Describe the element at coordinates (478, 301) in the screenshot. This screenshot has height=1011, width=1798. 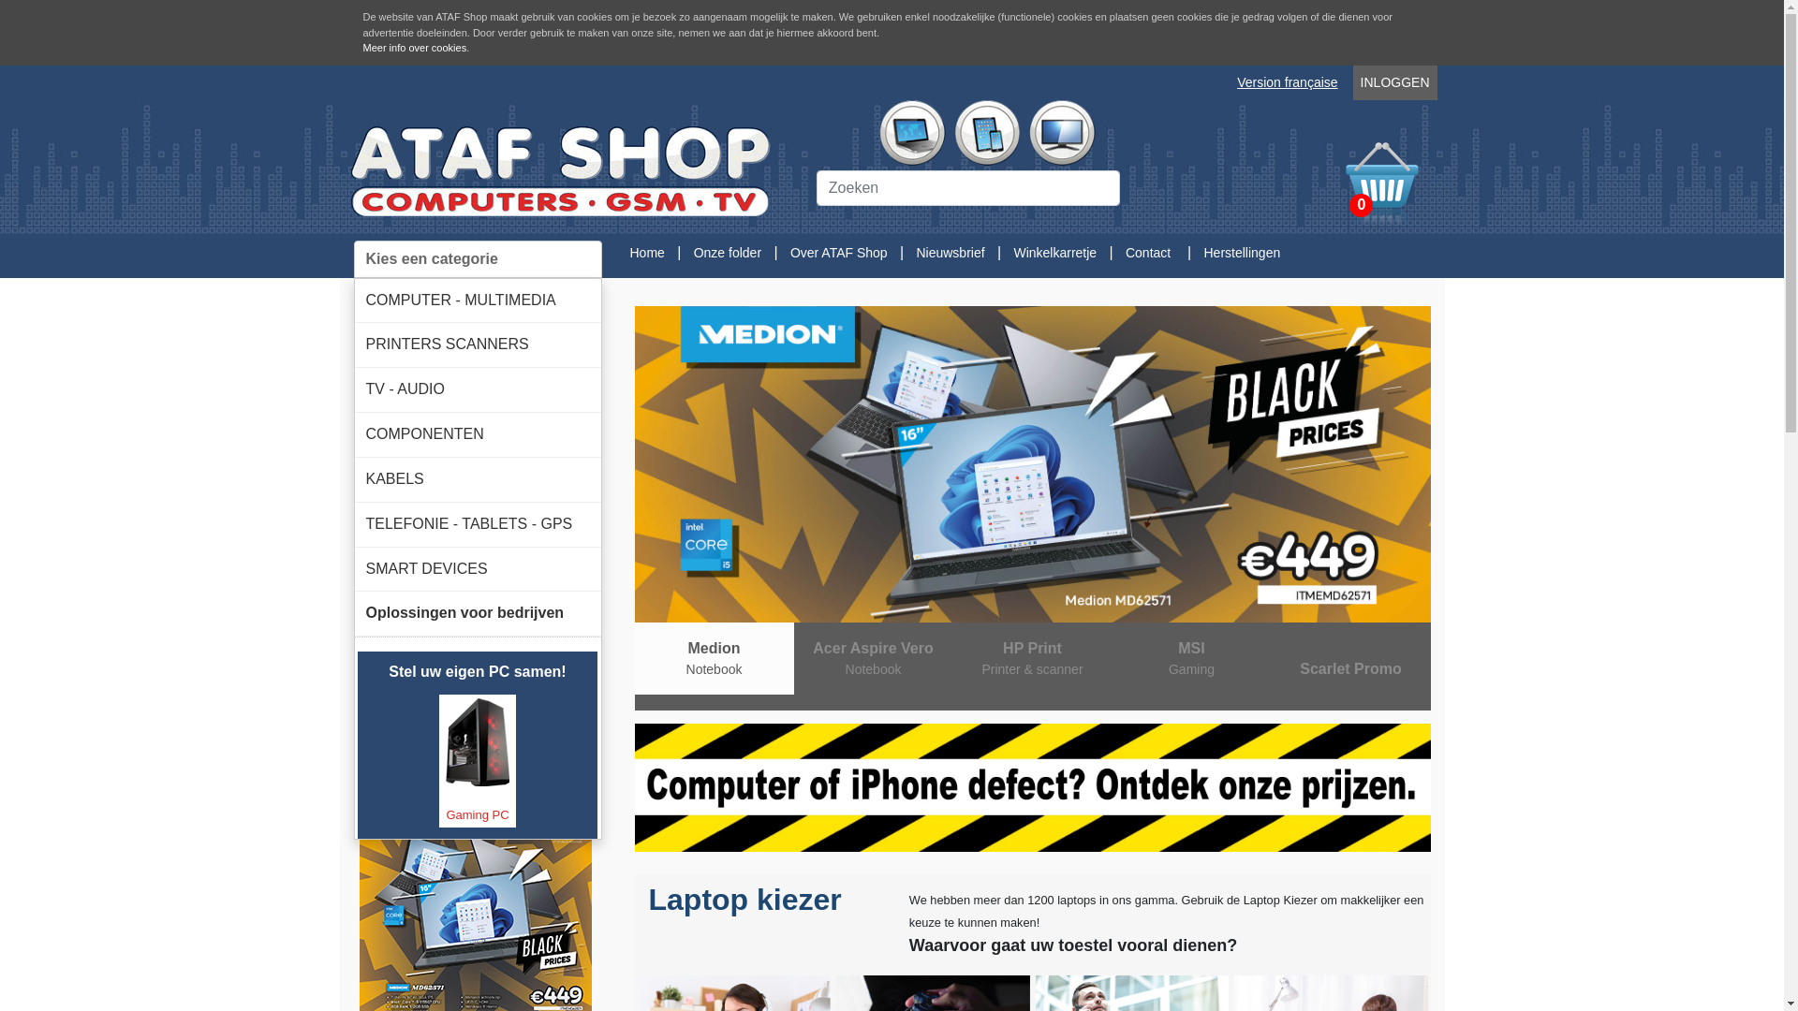
I see `COMPUTER - MULTIMEDIA` at that location.